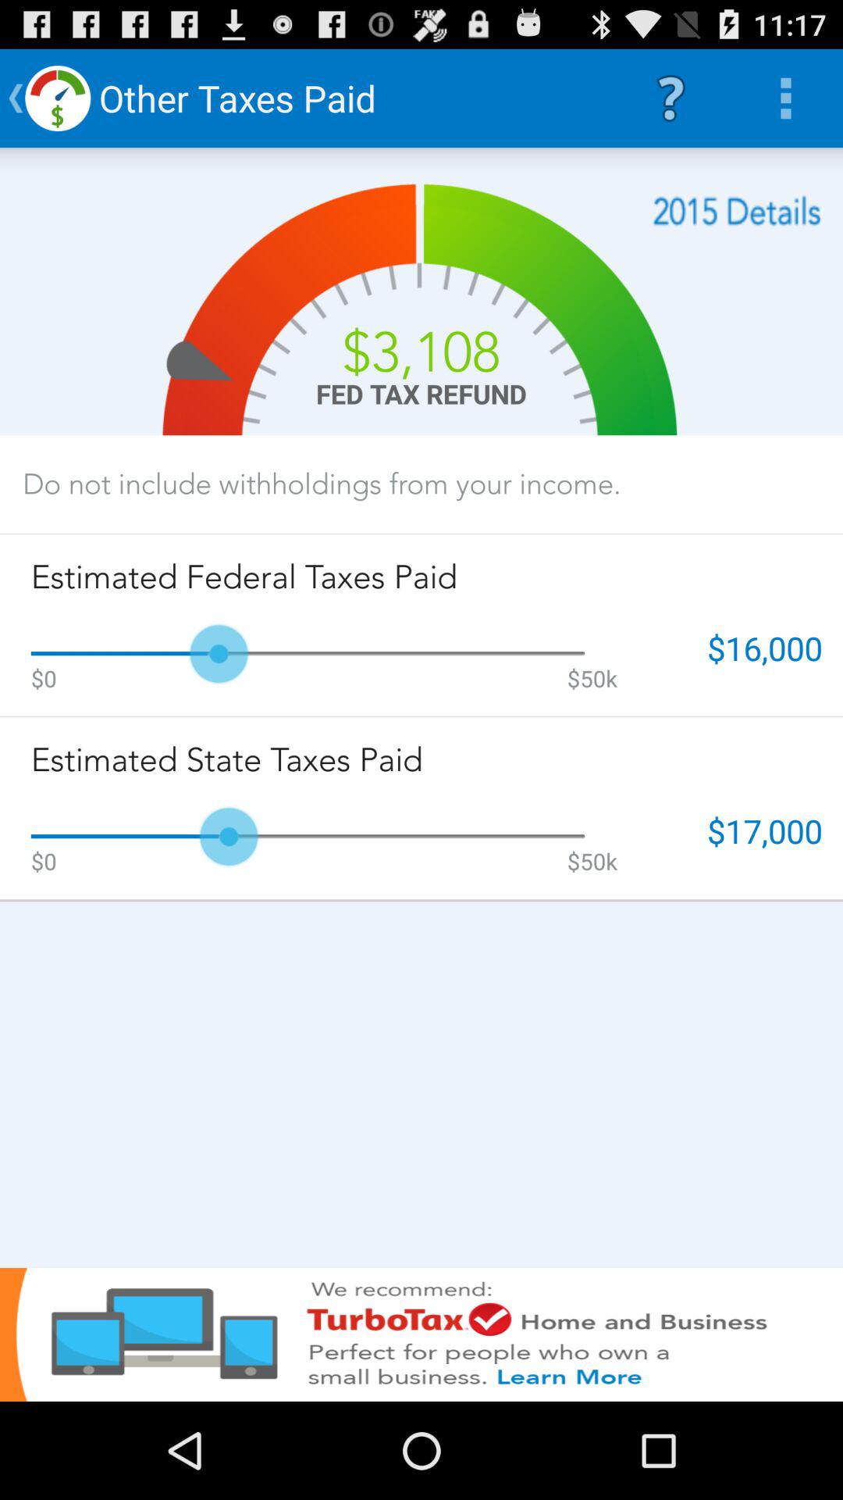  What do you see at coordinates (670, 98) in the screenshot?
I see `click the item next to the other taxes paid` at bounding box center [670, 98].